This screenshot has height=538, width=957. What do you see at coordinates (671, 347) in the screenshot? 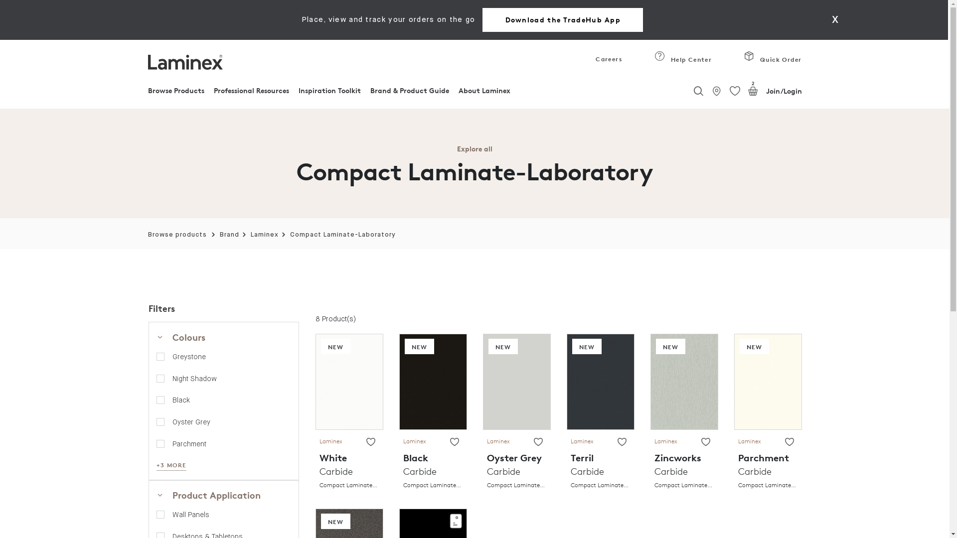
I see `NEW` at bounding box center [671, 347].